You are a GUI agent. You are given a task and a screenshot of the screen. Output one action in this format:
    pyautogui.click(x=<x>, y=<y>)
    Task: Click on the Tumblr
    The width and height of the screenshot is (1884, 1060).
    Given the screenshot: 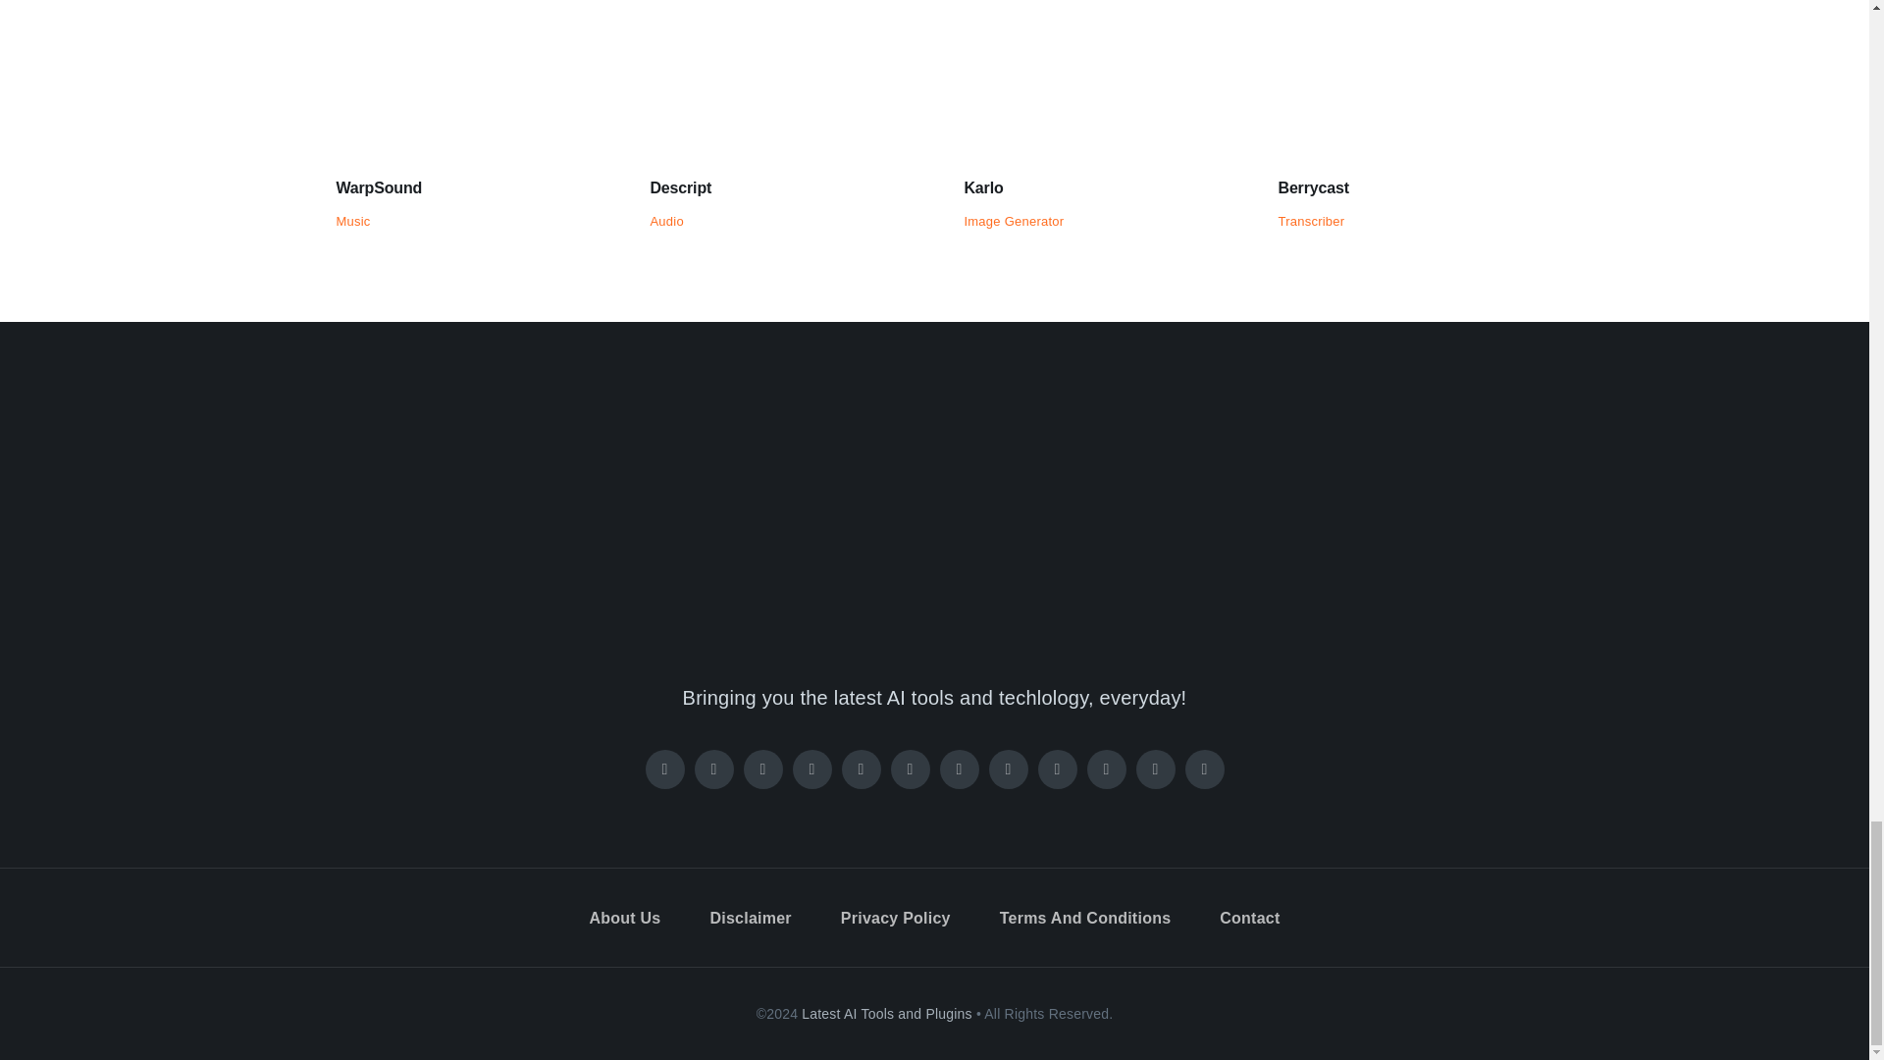 What is the action you would take?
    pyautogui.click(x=1107, y=768)
    